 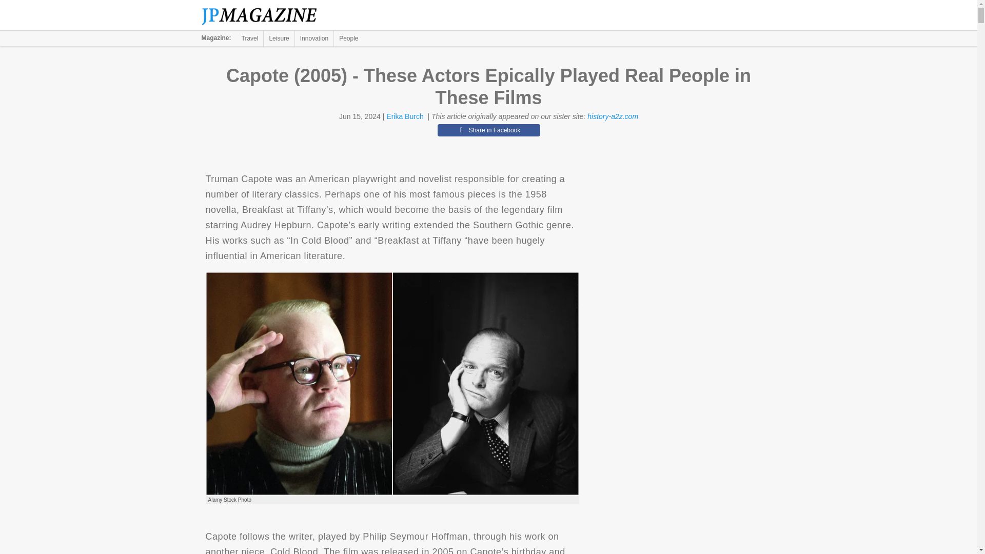 I want to click on history-a2z.com, so click(x=613, y=116).